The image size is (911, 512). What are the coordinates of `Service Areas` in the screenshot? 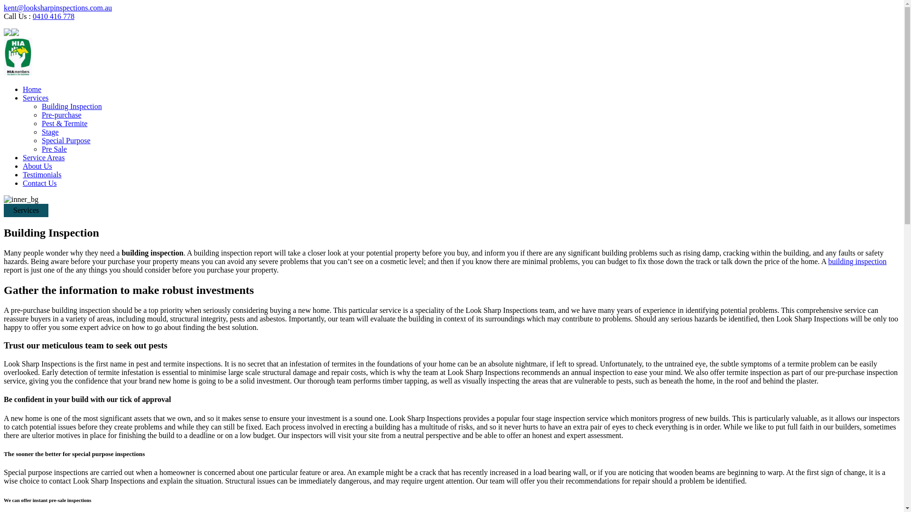 It's located at (44, 157).